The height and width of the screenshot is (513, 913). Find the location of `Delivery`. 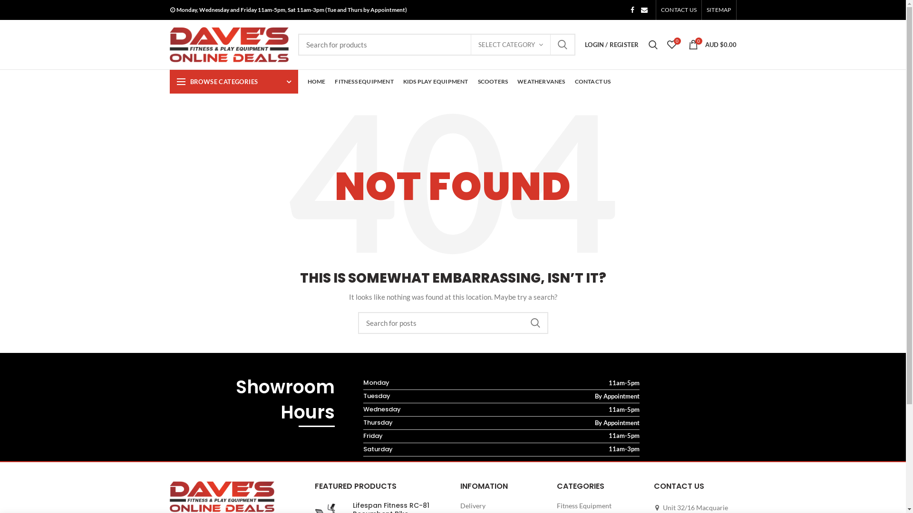

Delivery is located at coordinates (474, 506).